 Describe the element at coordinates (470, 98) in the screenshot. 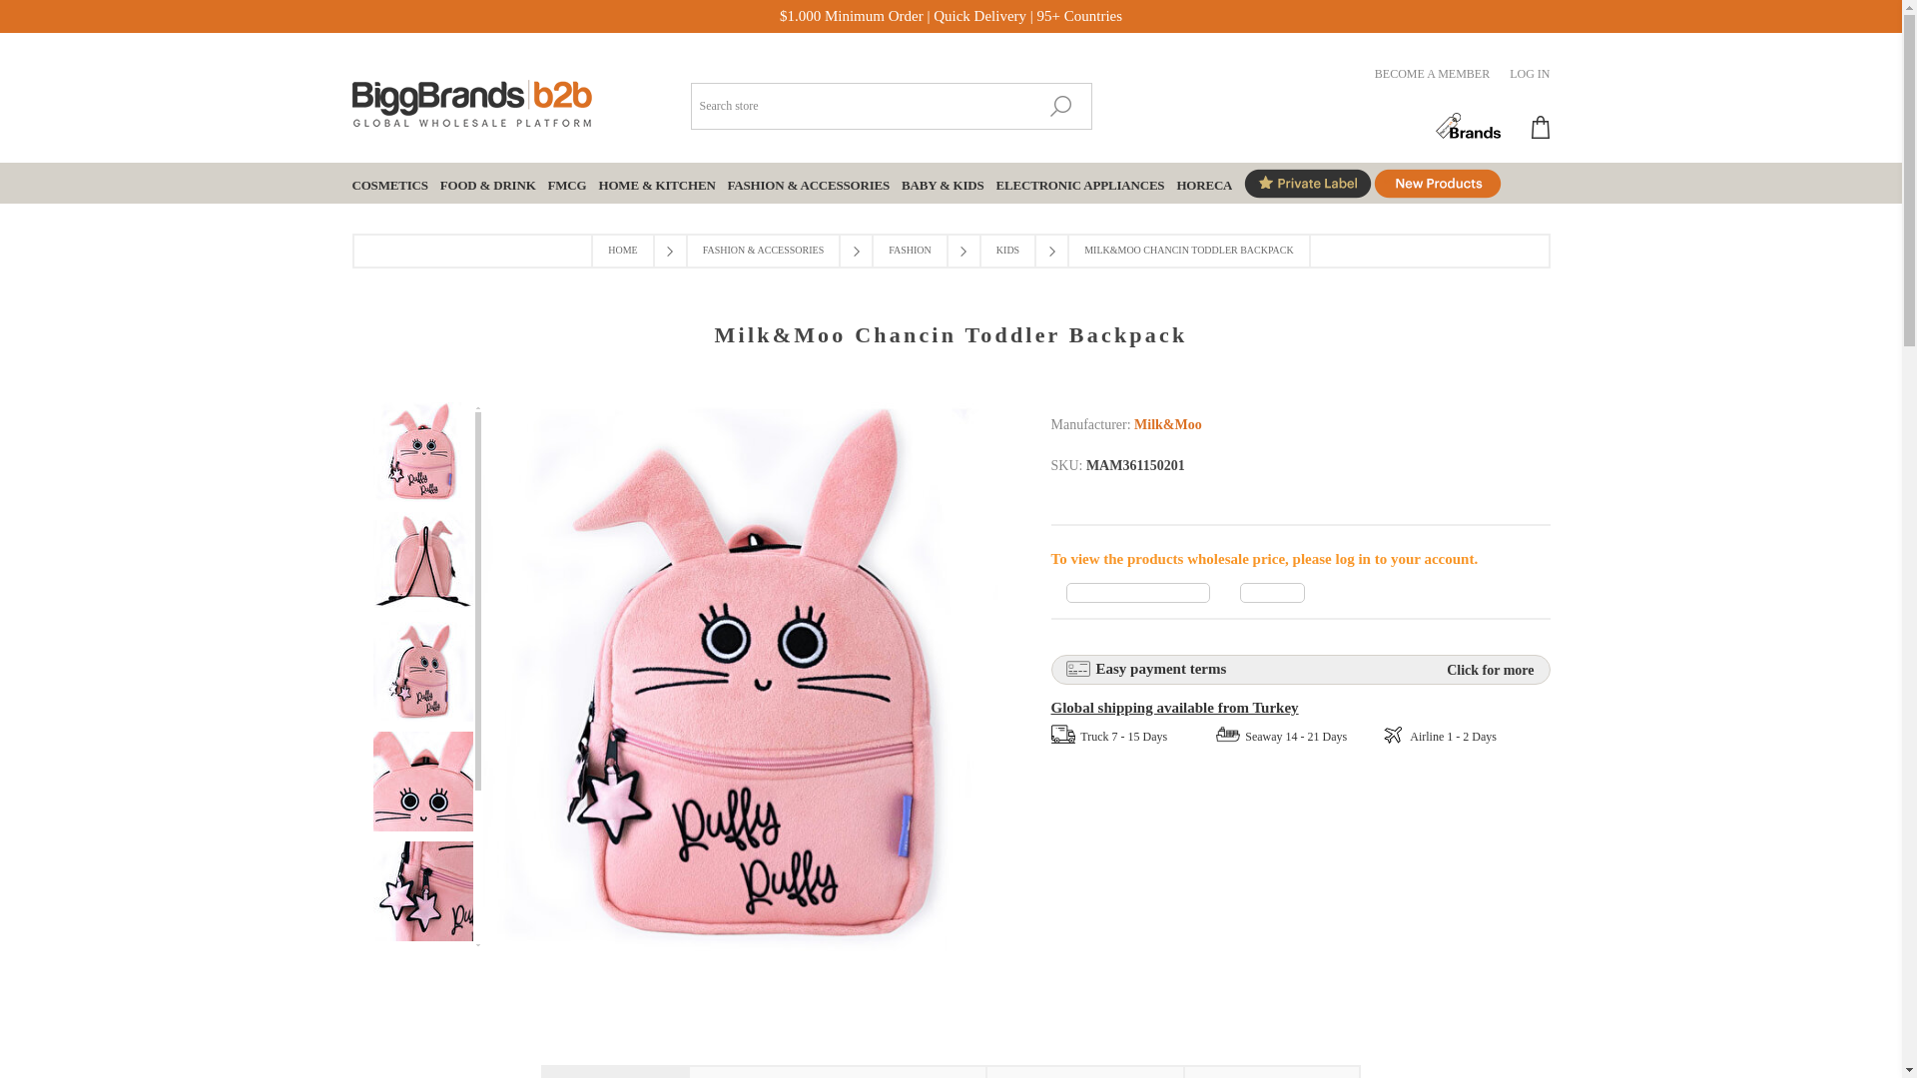

I see `BiggBrands B2B` at that location.